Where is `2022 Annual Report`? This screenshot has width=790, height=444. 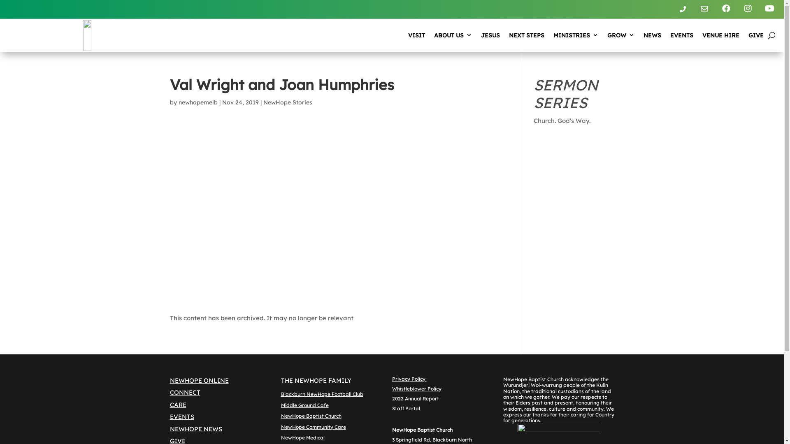 2022 Annual Report is located at coordinates (415, 399).